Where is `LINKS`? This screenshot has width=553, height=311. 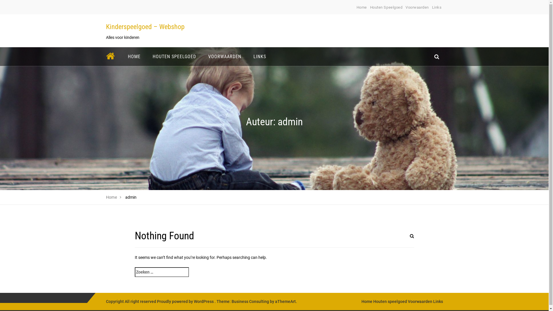 LINKS is located at coordinates (260, 56).